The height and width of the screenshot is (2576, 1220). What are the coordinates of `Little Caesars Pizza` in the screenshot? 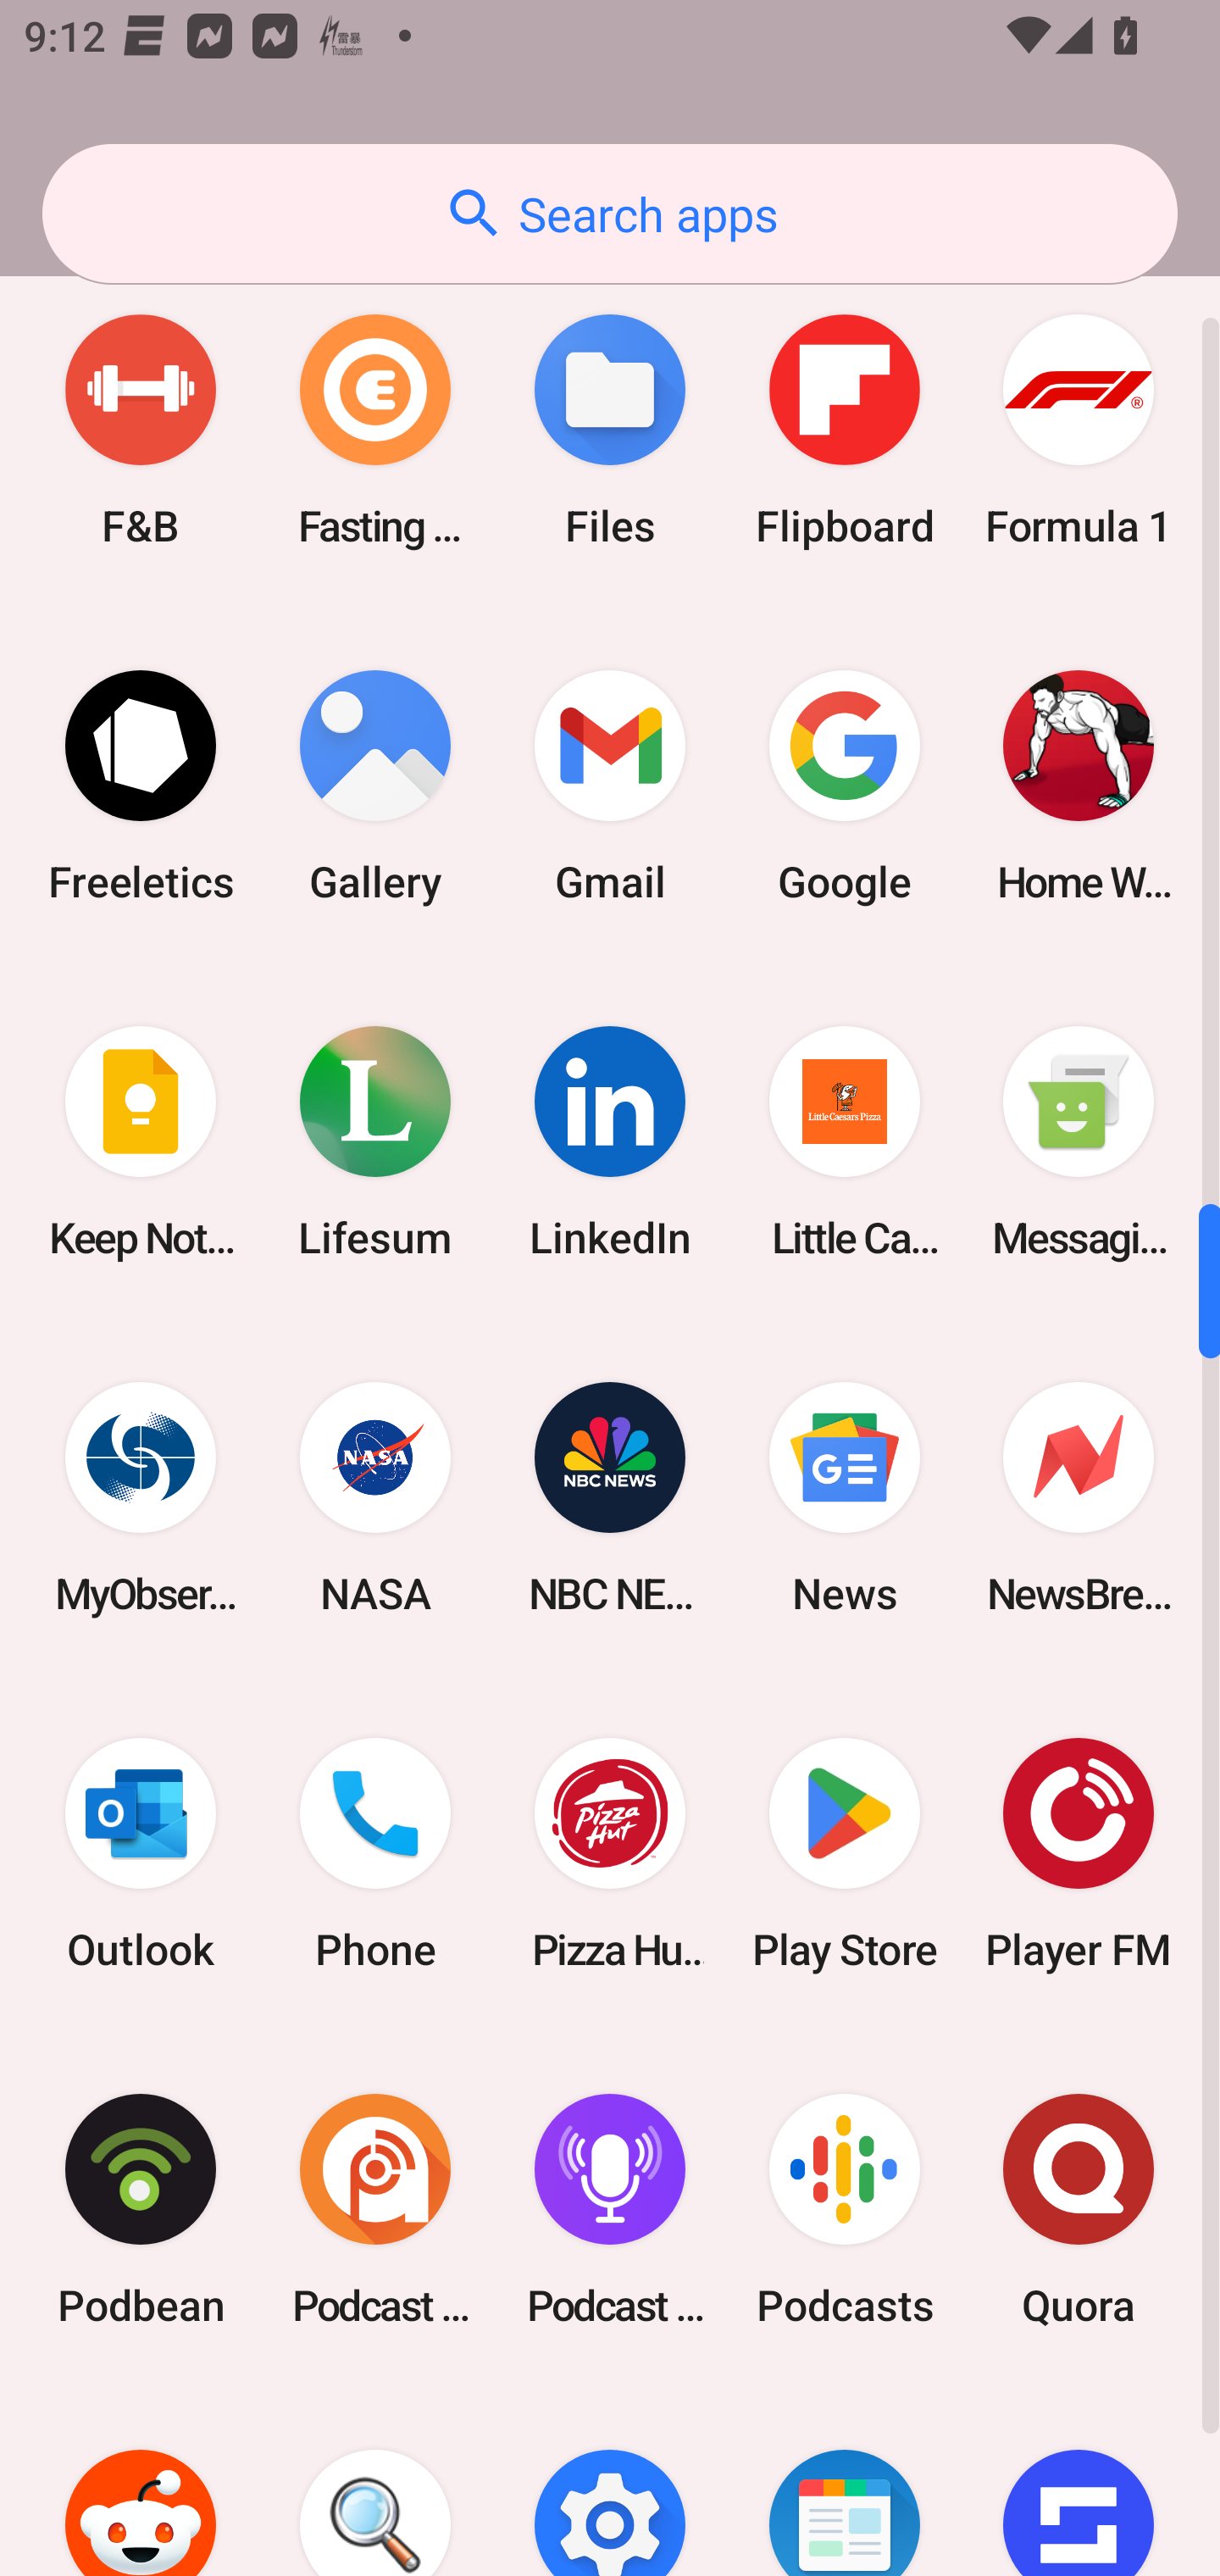 It's located at (844, 1141).